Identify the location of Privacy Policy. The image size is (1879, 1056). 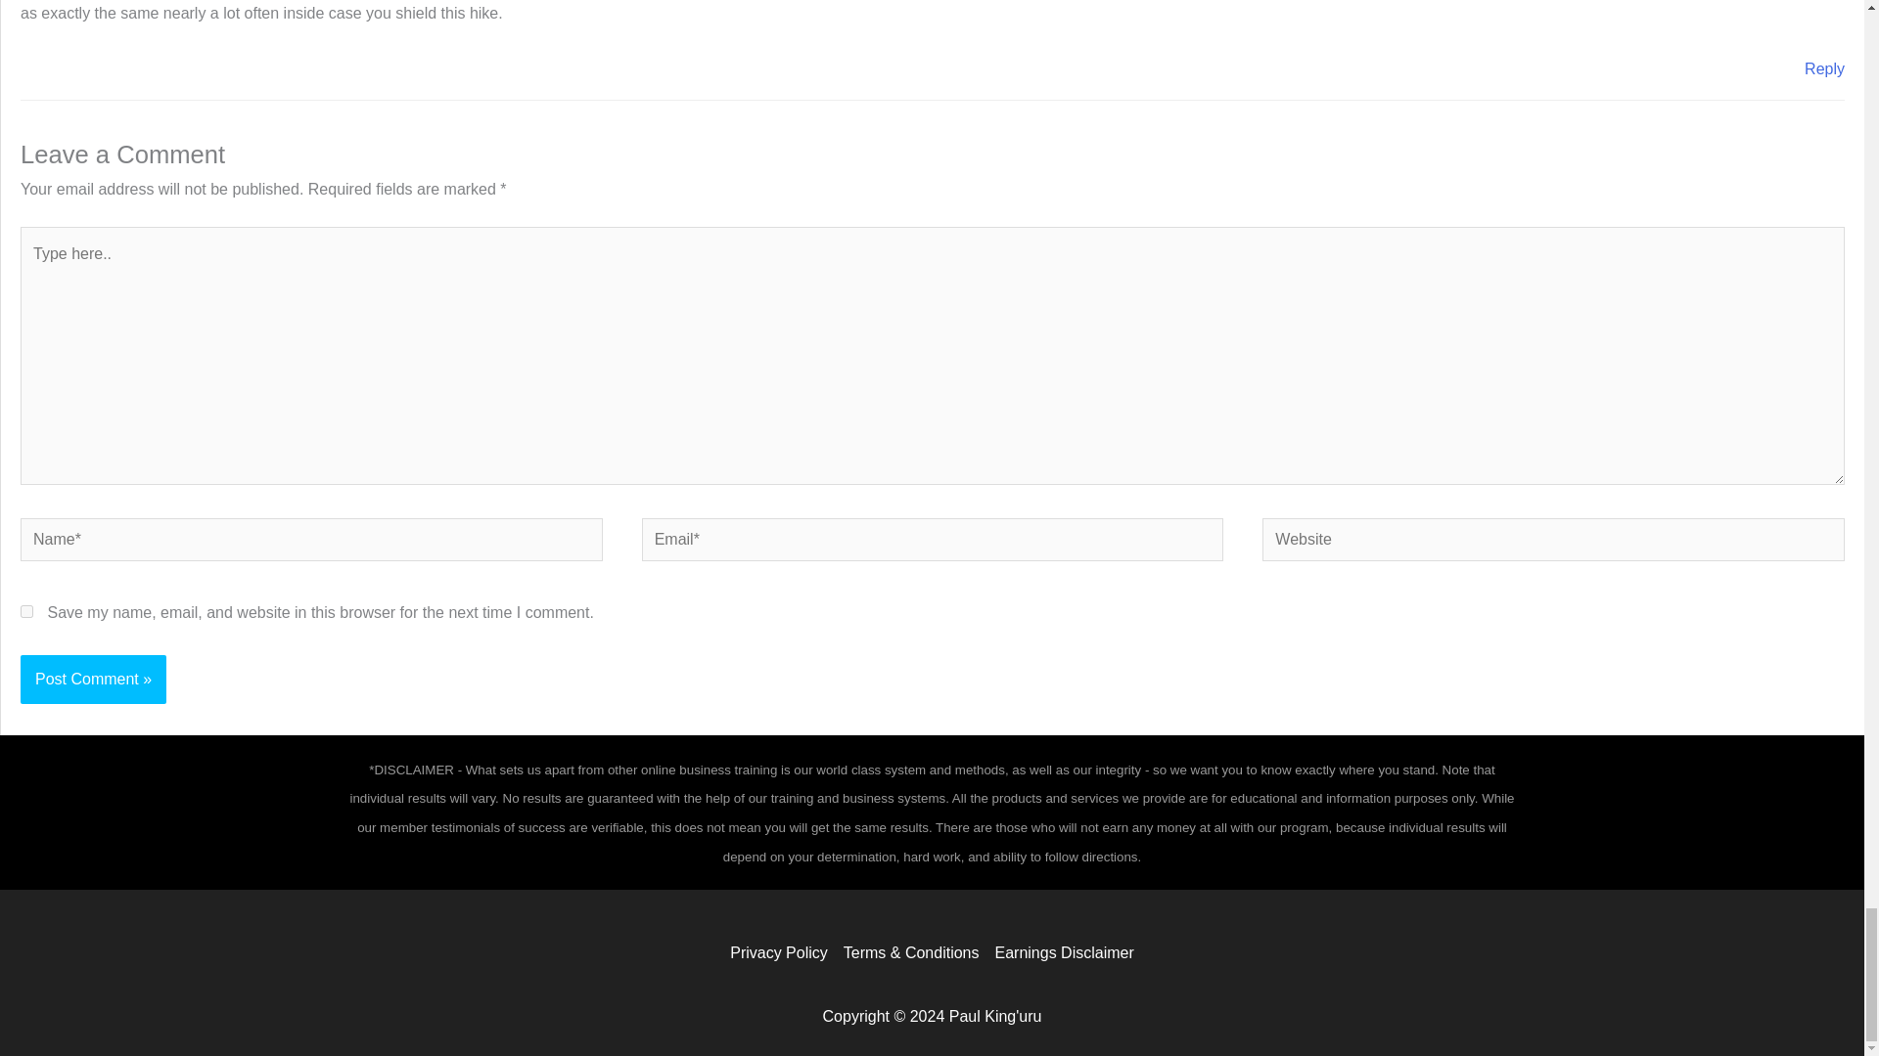
(783, 953).